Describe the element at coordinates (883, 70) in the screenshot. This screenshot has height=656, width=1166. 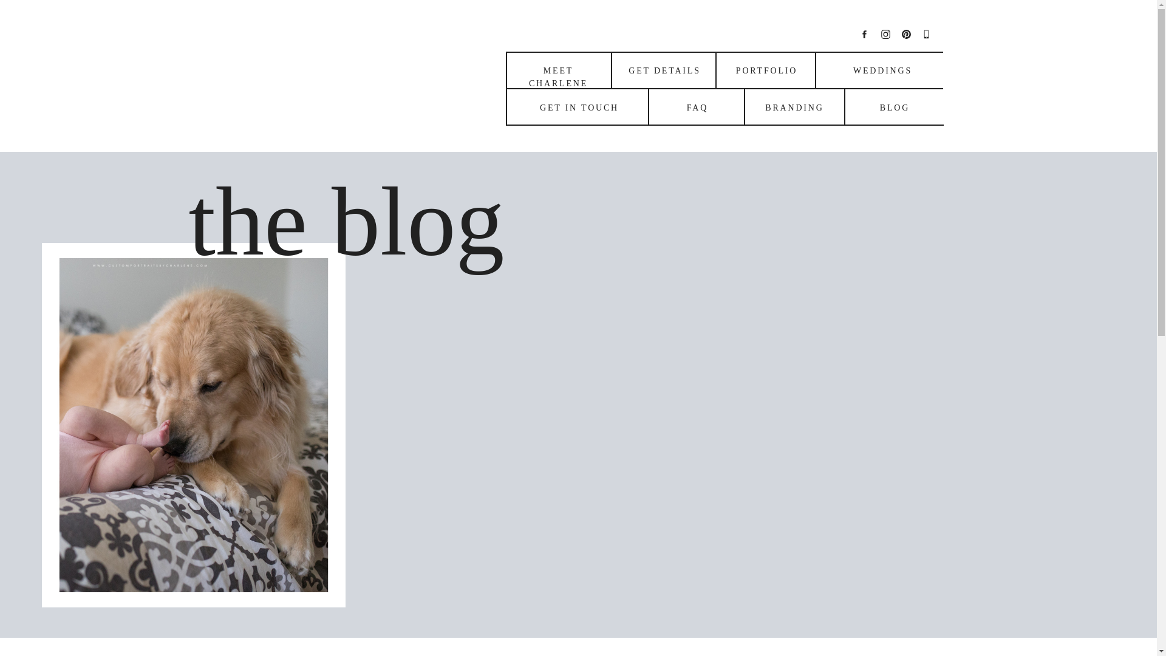
I see `WEDDINGS` at that location.